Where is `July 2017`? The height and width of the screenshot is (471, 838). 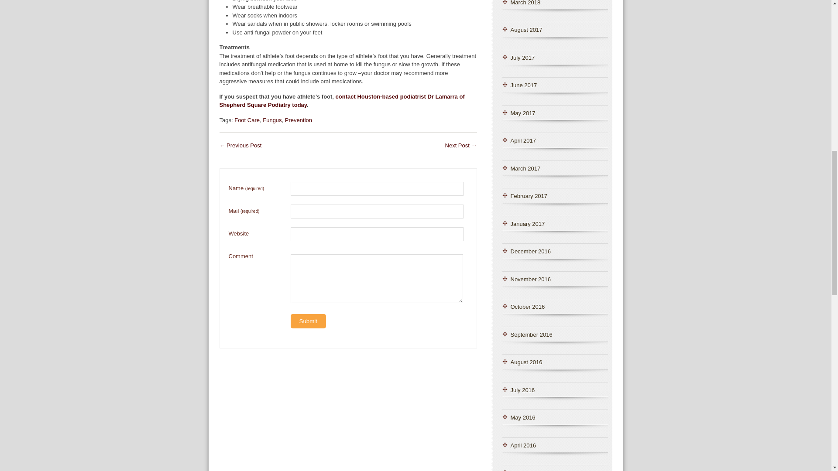 July 2017 is located at coordinates (523, 58).